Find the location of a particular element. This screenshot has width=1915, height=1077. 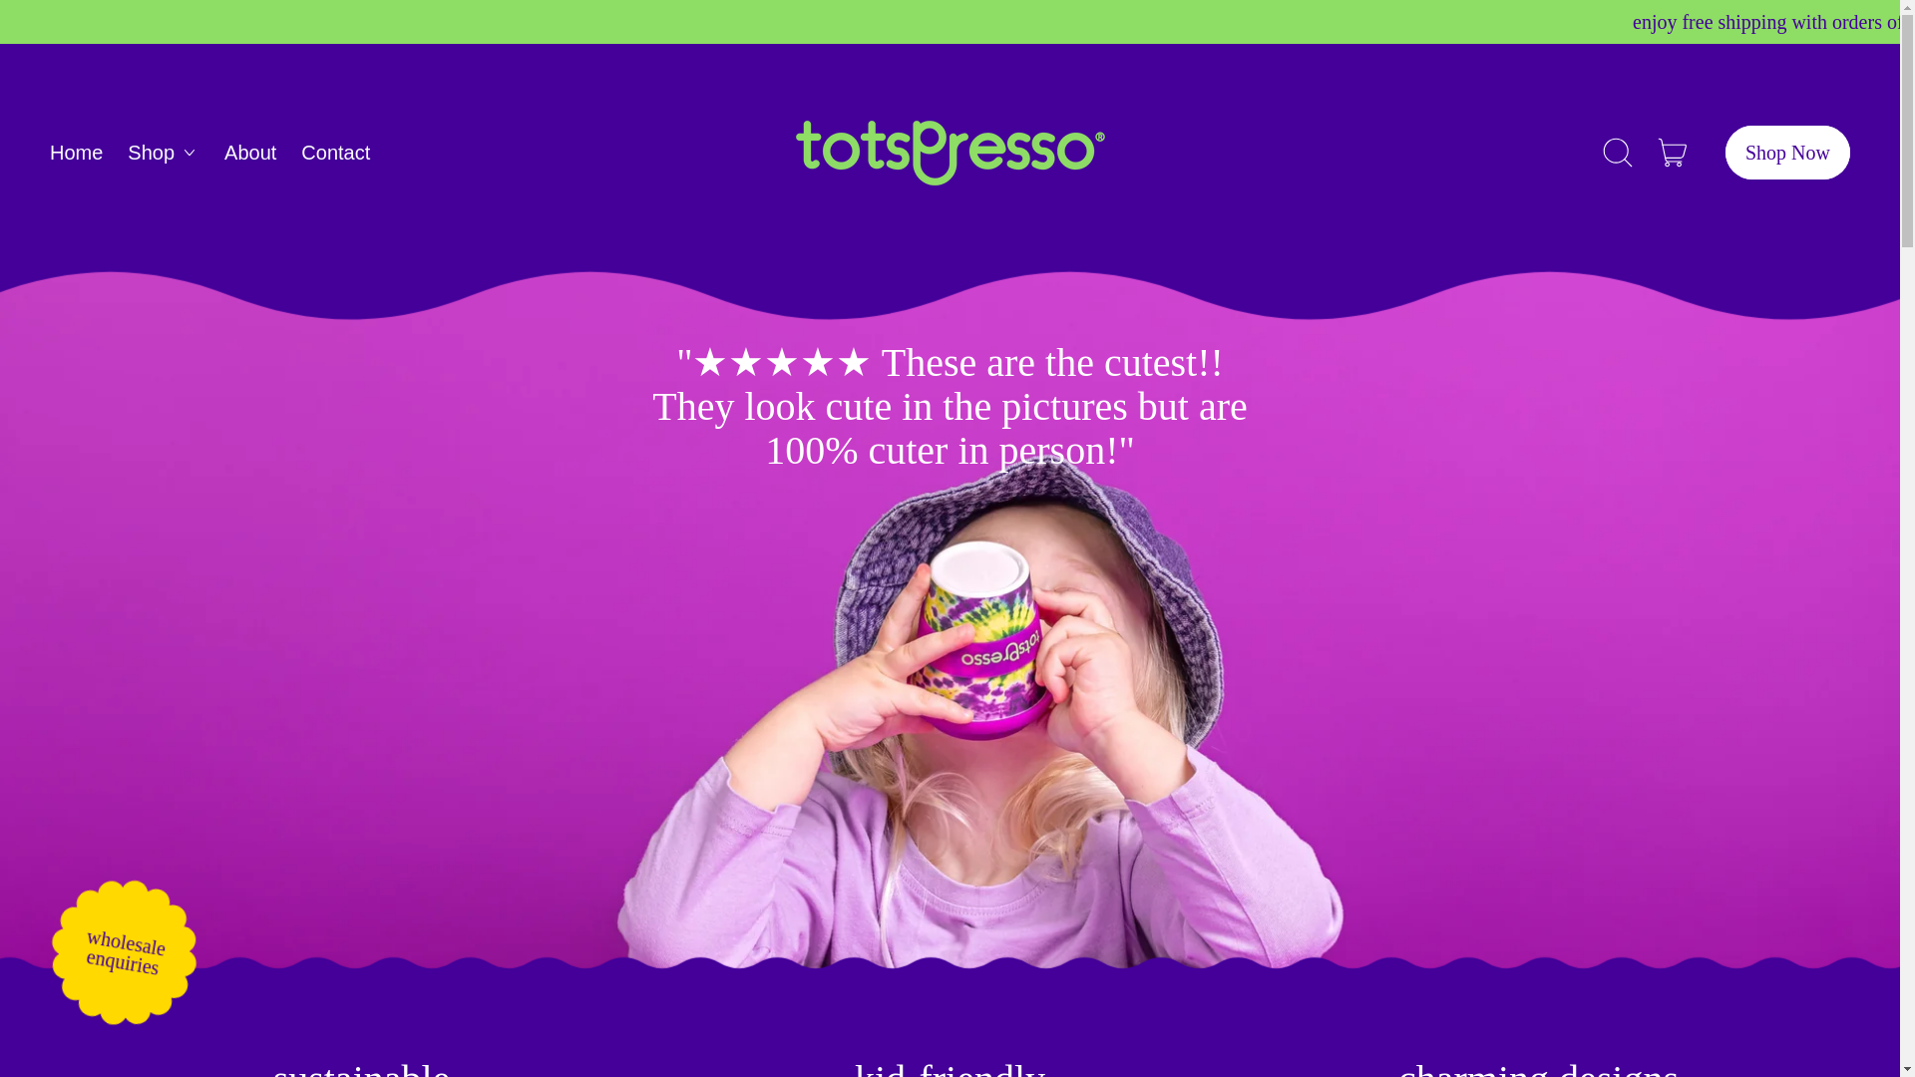

Shop Now is located at coordinates (1787, 153).